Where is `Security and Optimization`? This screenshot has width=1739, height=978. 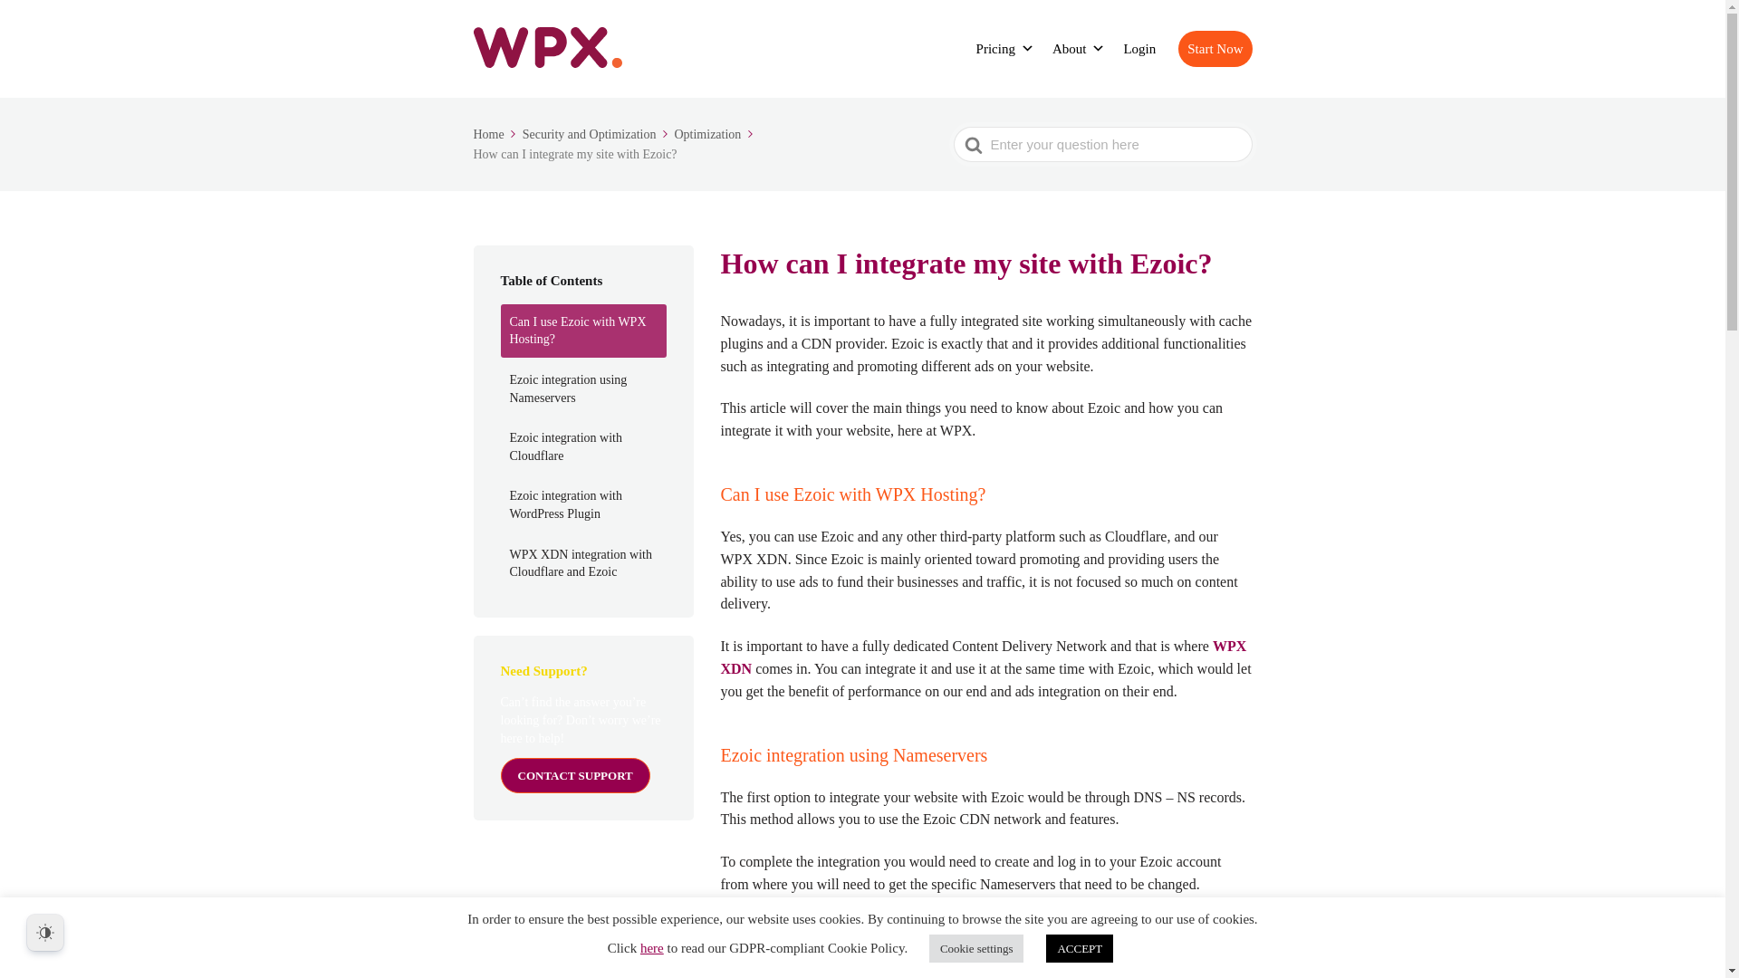
Security and Optimization is located at coordinates (597, 134).